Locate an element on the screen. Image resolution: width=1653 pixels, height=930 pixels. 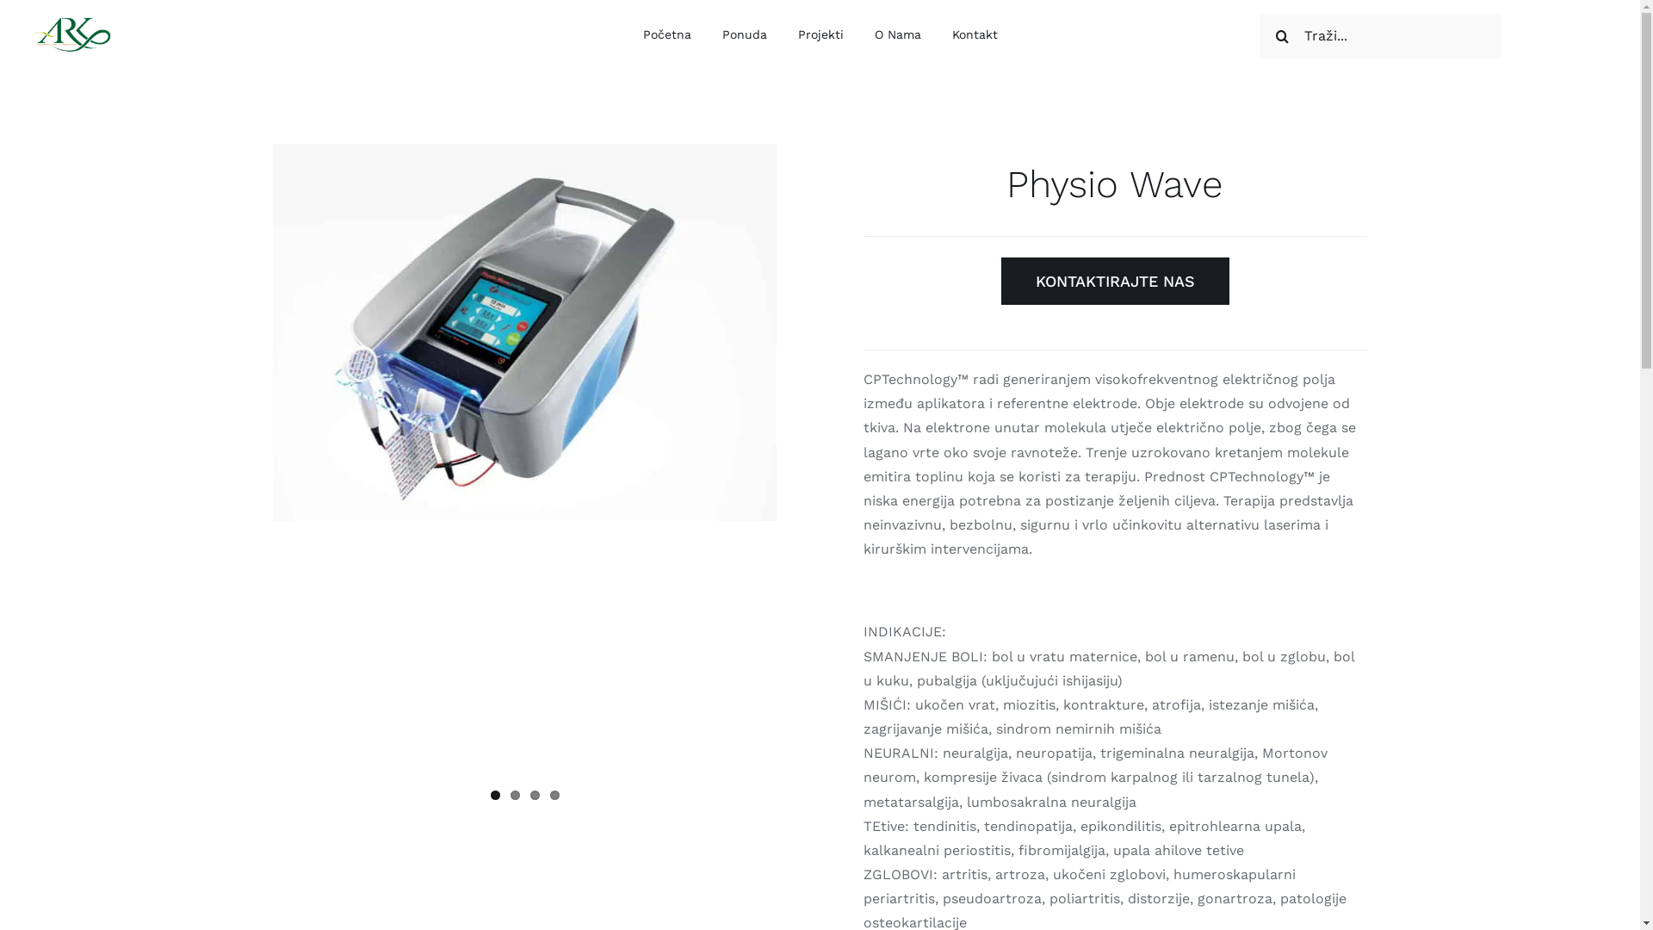
1 is located at coordinates (496, 796).